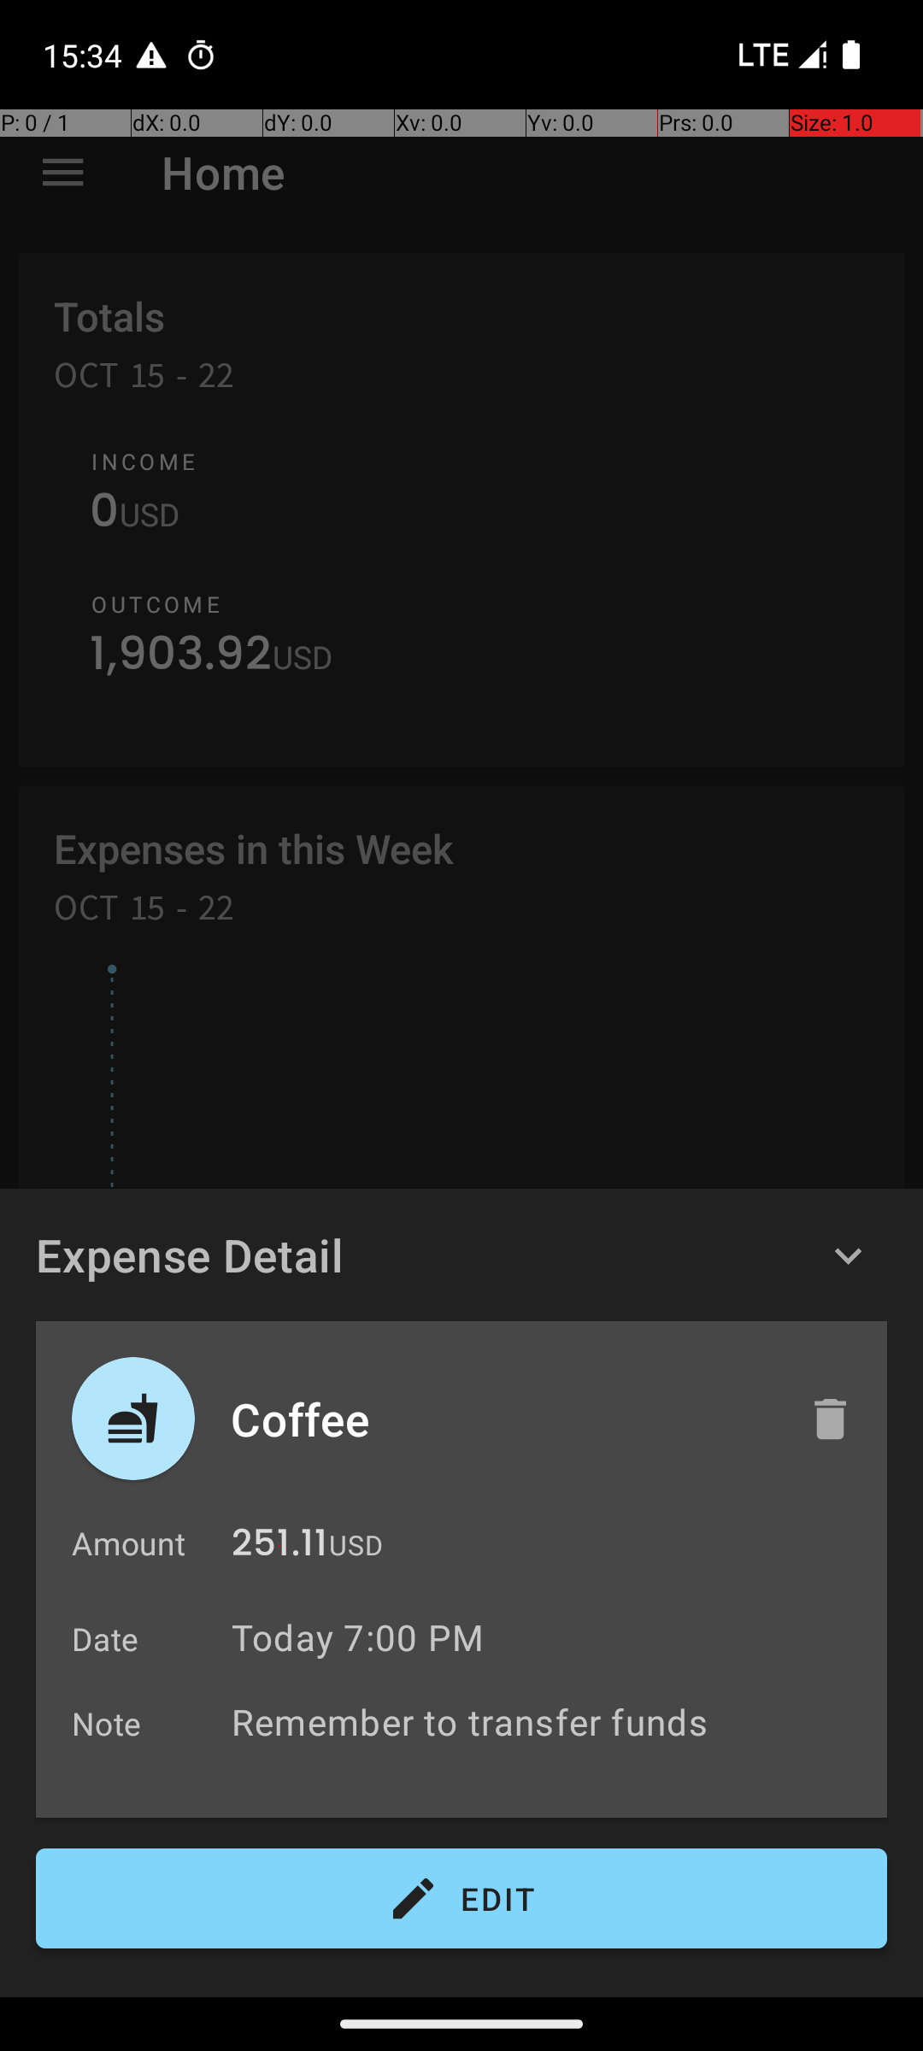 This screenshot has width=923, height=2051. Describe the element at coordinates (502, 1419) in the screenshot. I see `Coffee` at that location.